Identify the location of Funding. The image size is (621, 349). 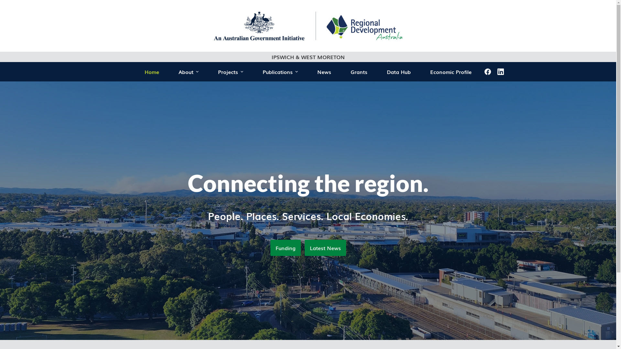
(286, 248).